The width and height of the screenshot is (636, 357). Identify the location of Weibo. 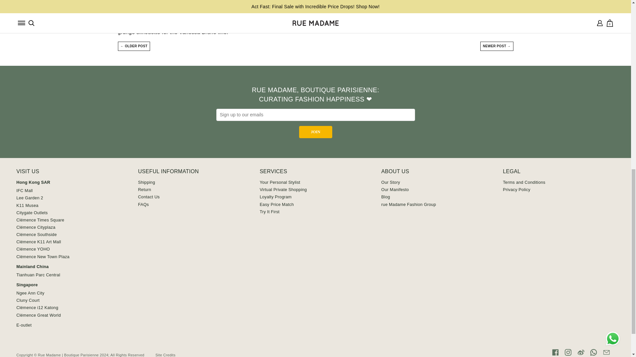
(581, 352).